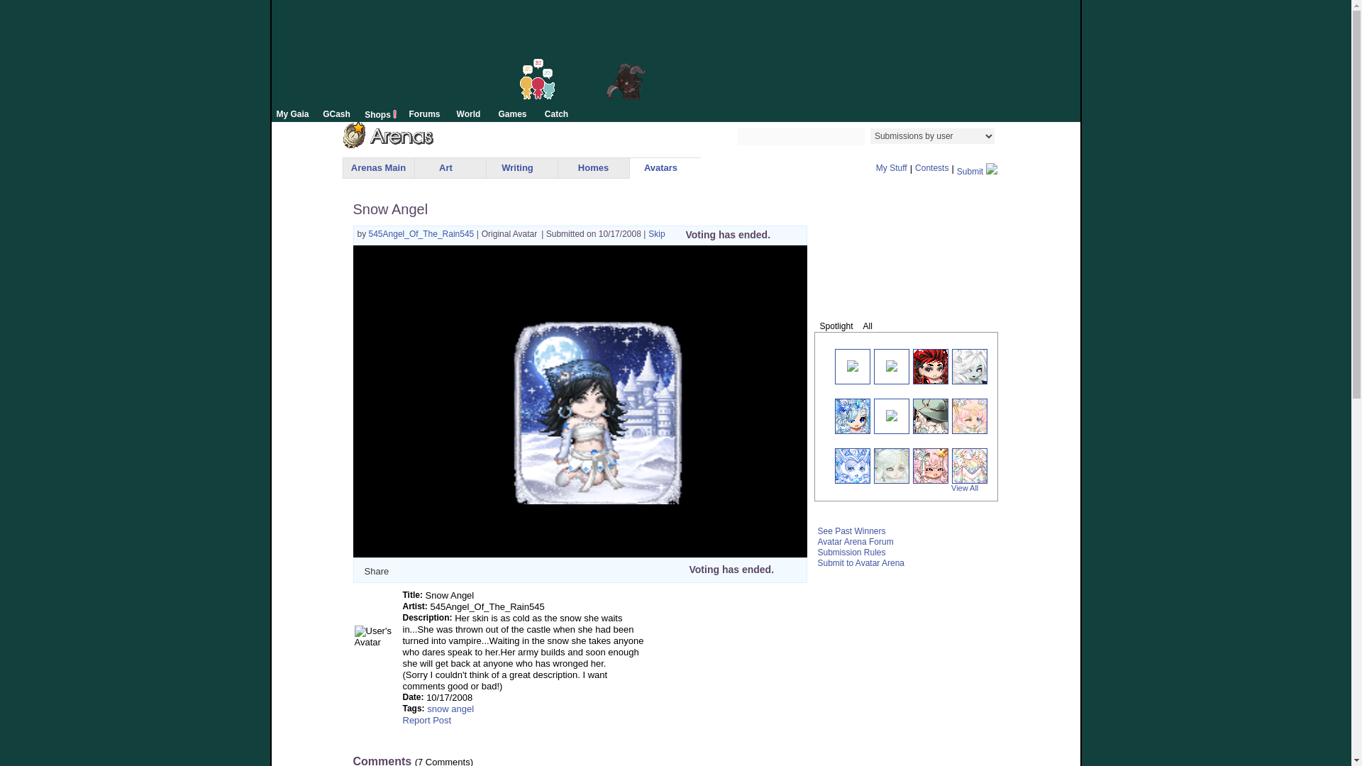 The image size is (1362, 766). What do you see at coordinates (625, 67) in the screenshot?
I see `Grim Goat Package` at bounding box center [625, 67].